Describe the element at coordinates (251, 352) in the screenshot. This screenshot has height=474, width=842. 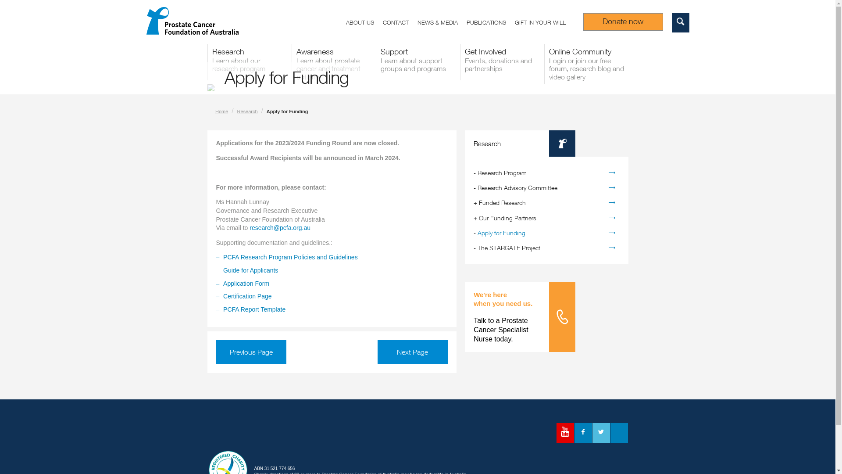
I see `Previous Page` at that location.